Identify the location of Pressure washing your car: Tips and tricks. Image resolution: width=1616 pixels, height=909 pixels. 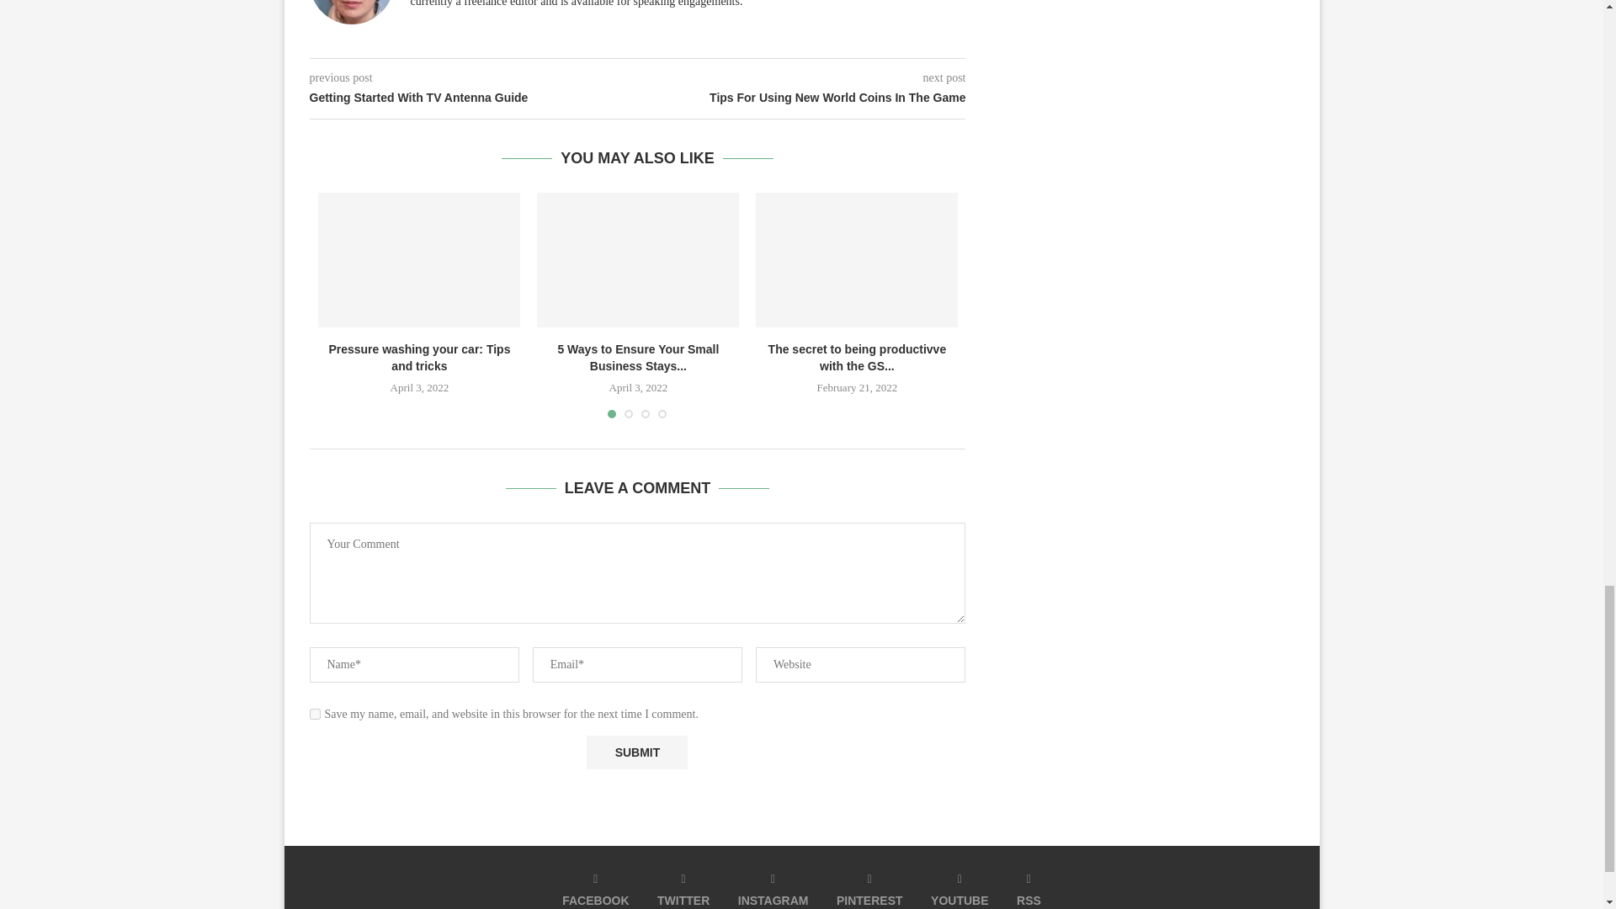
(419, 357).